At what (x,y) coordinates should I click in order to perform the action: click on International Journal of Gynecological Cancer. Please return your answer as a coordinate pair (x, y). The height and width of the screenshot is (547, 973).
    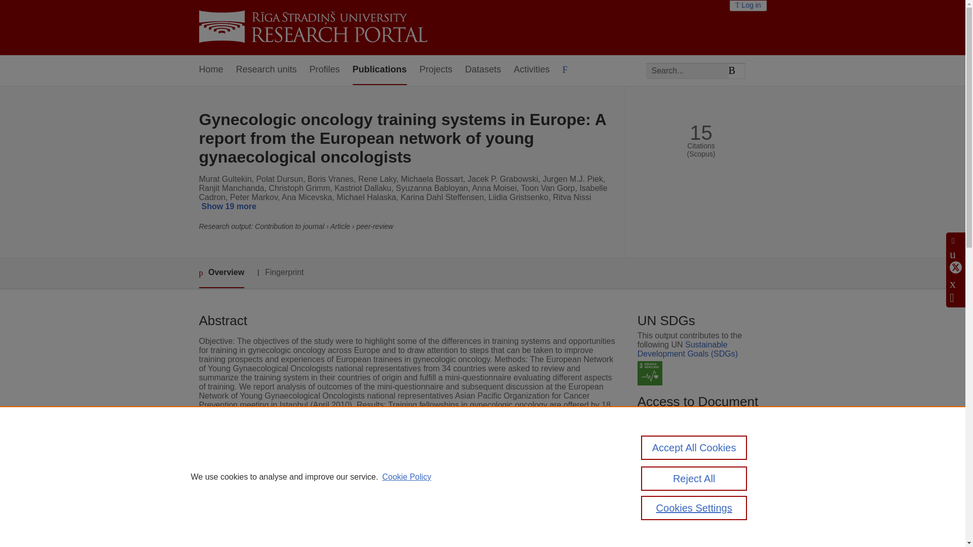
    Looking at the image, I should click on (420, 545).